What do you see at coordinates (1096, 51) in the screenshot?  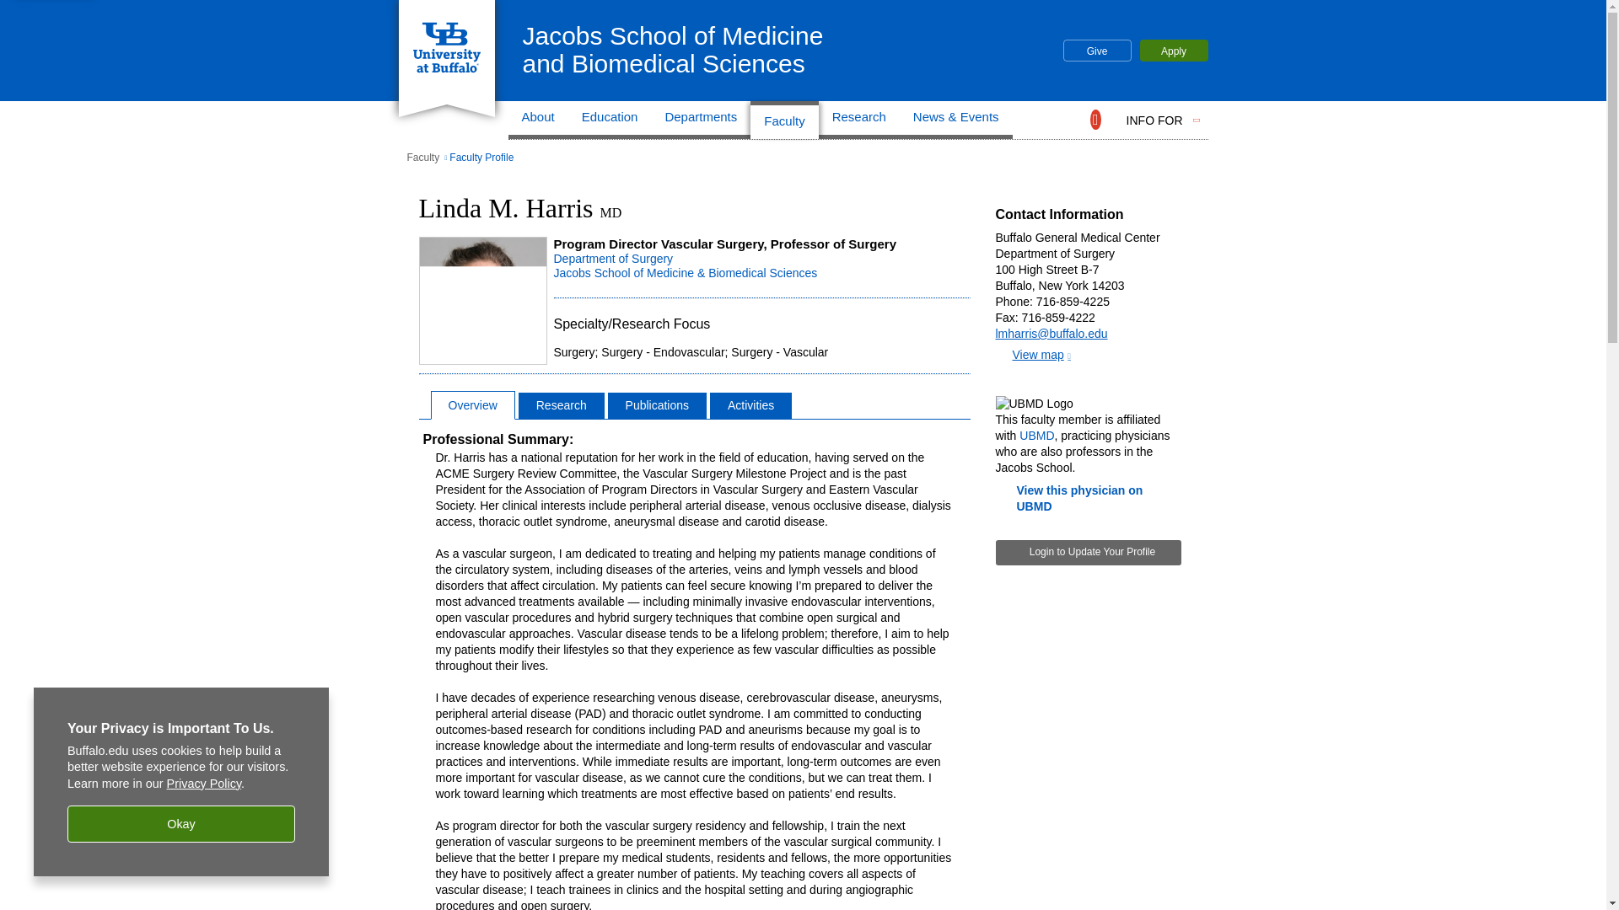 I see `Publications` at bounding box center [1096, 51].